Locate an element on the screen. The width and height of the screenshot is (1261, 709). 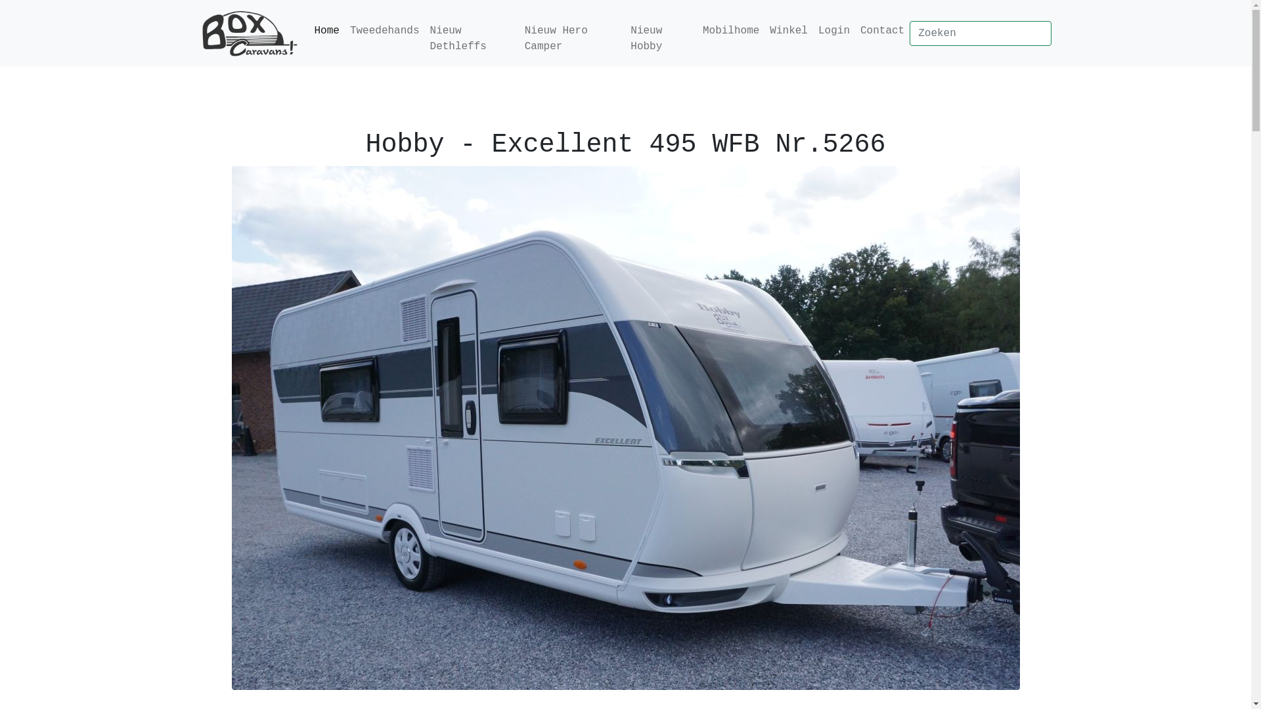
Winkel is located at coordinates (789, 30).